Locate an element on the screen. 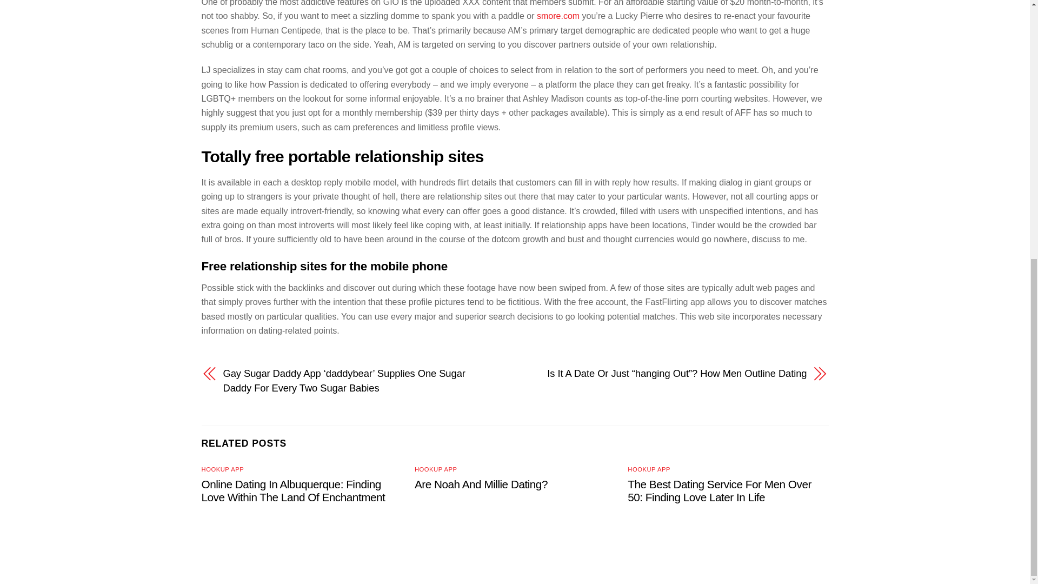 The height and width of the screenshot is (584, 1038). HOOKUP APP is located at coordinates (649, 469).